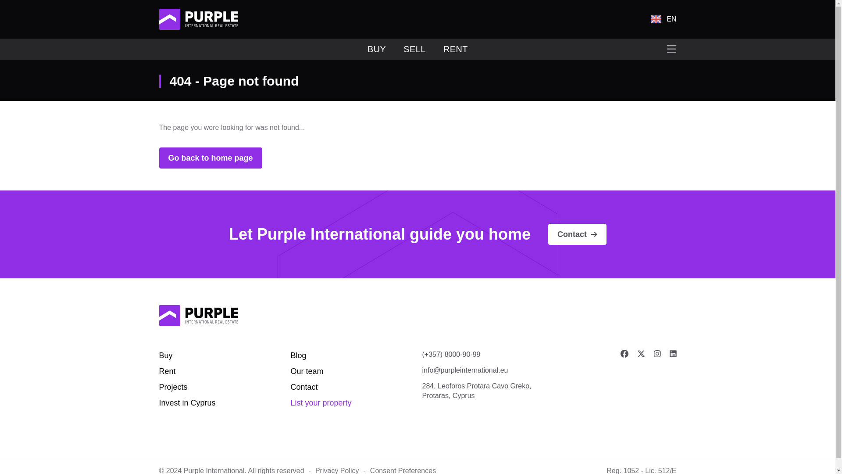 This screenshot has width=842, height=474. Describe the element at coordinates (166, 355) in the screenshot. I see `Buy` at that location.